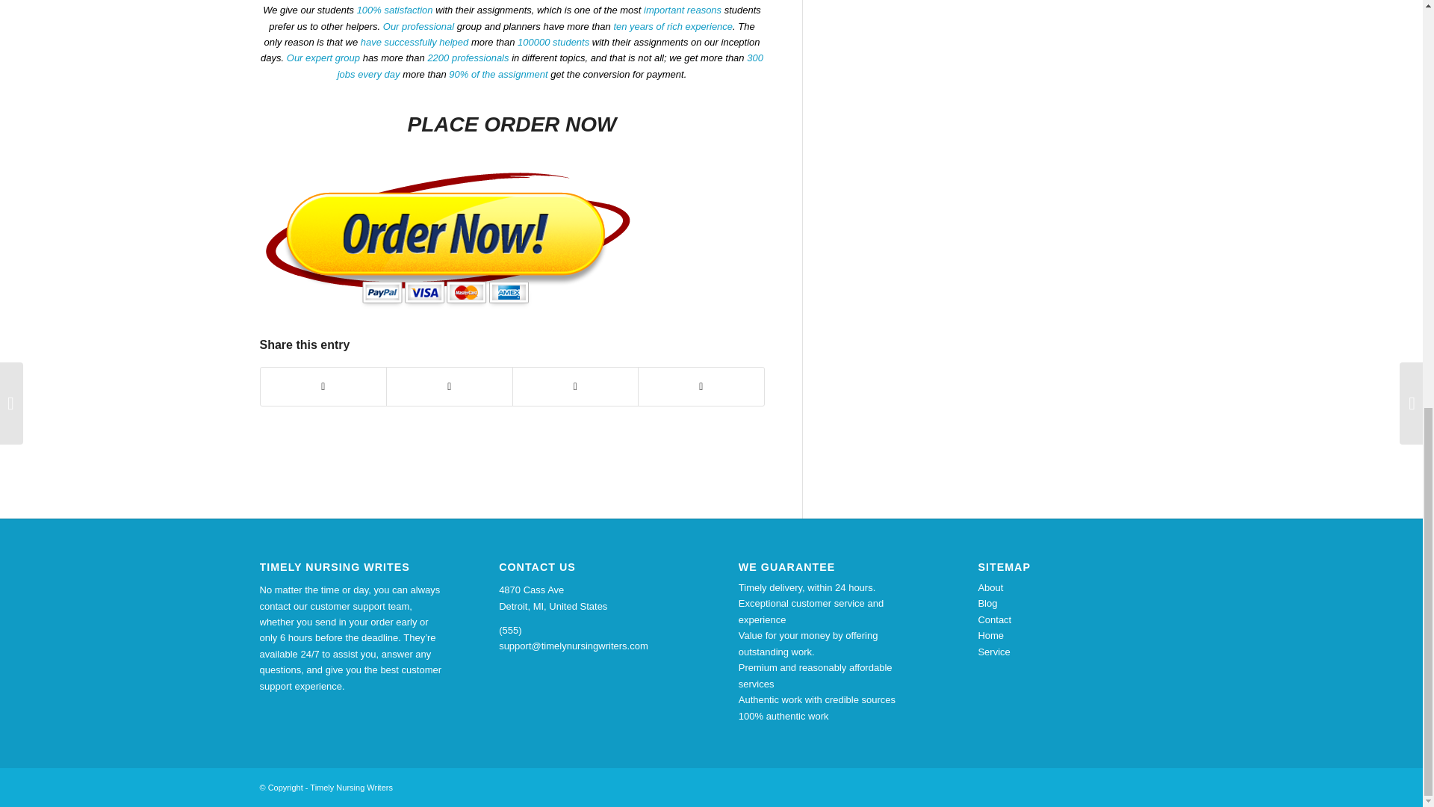  Describe the element at coordinates (418, 27) in the screenshot. I see `Our professional` at that location.